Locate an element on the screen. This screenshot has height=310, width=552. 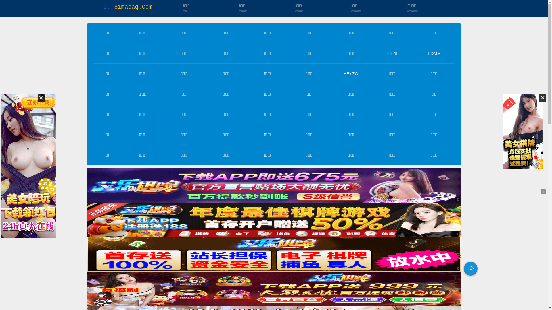
81maoaq.Com is located at coordinates (133, 7).